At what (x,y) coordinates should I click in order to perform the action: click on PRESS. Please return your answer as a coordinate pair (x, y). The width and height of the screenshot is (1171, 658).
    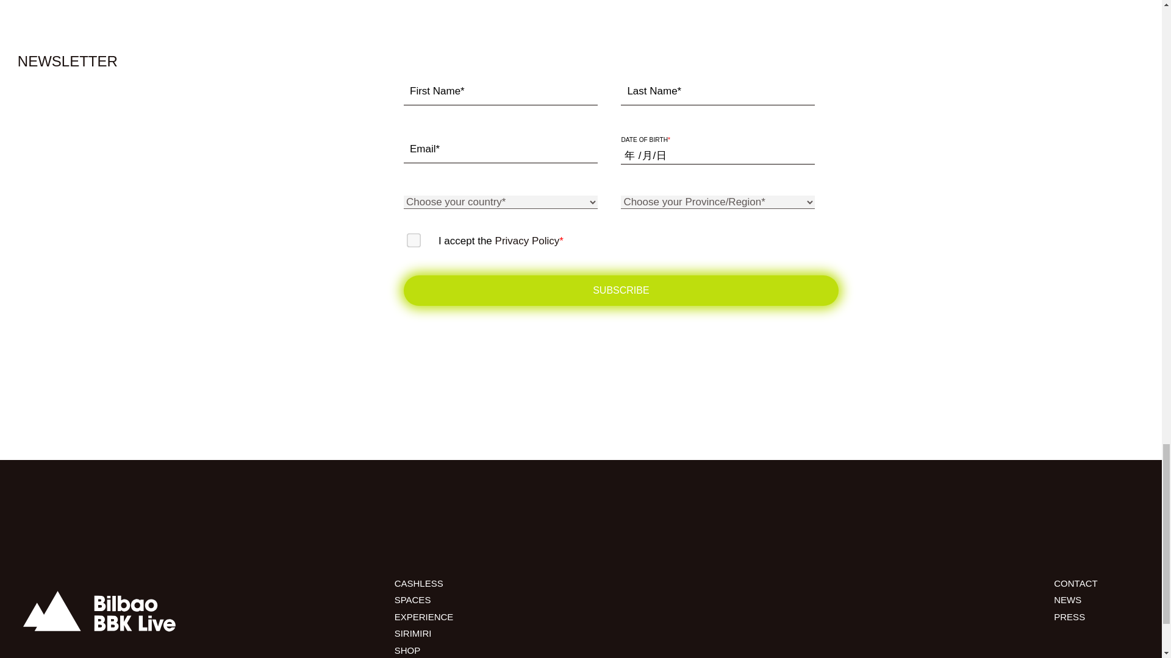
    Looking at the image, I should click on (1070, 617).